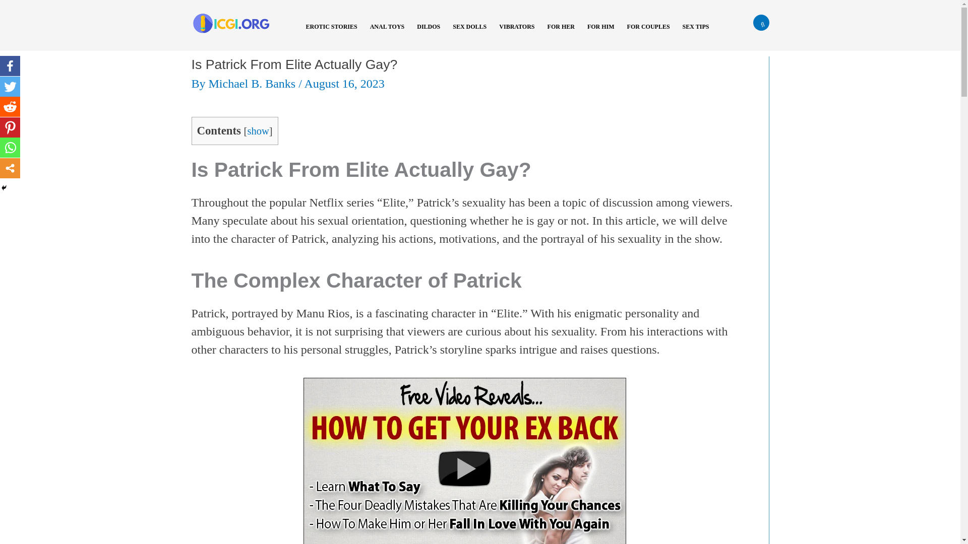  I want to click on DILDOS, so click(432, 33).